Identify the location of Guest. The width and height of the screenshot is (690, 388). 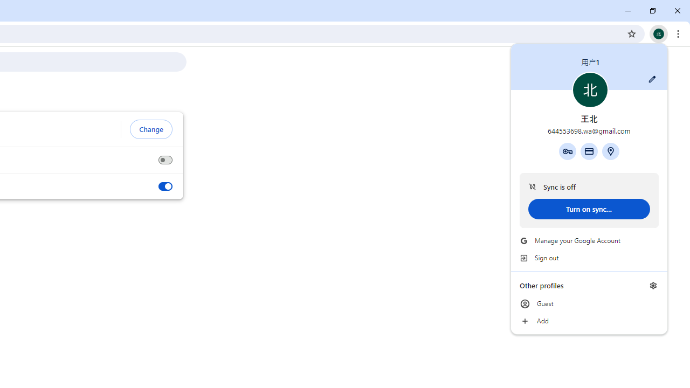
(589, 304).